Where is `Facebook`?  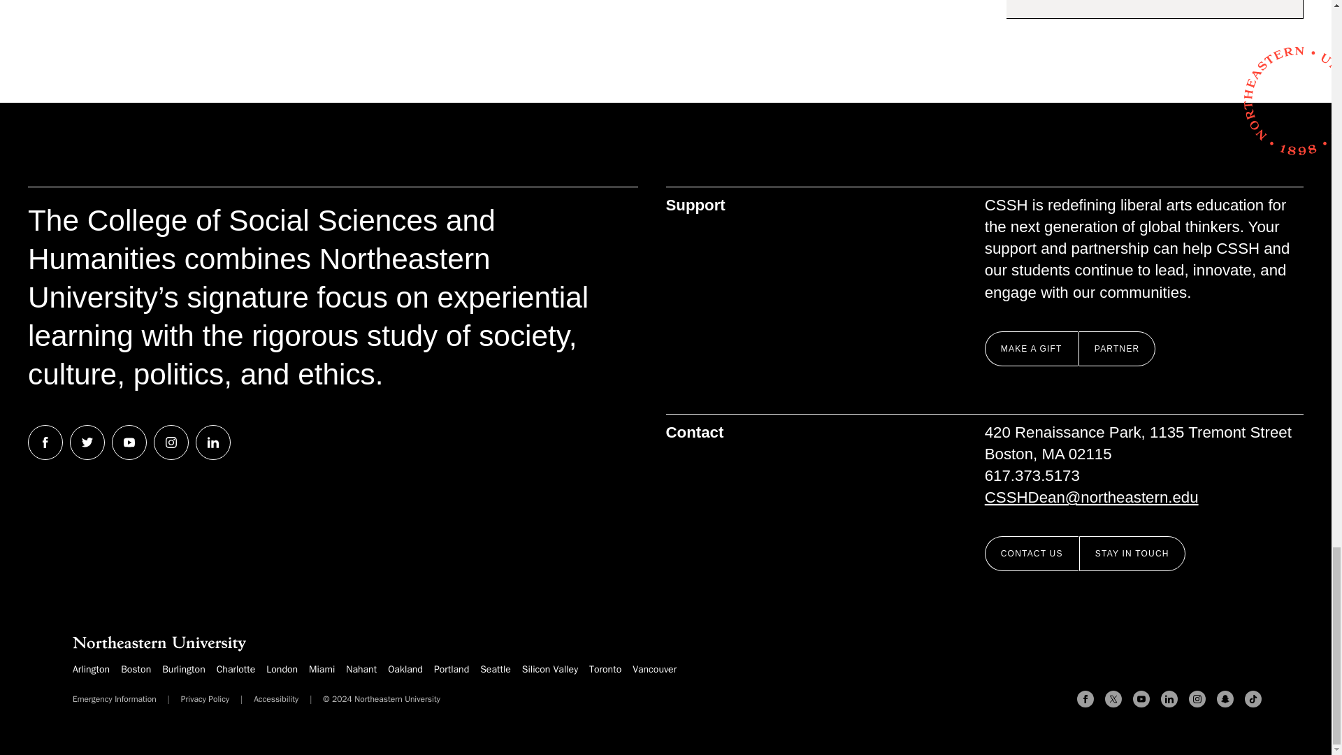
Facebook is located at coordinates (1085, 699).